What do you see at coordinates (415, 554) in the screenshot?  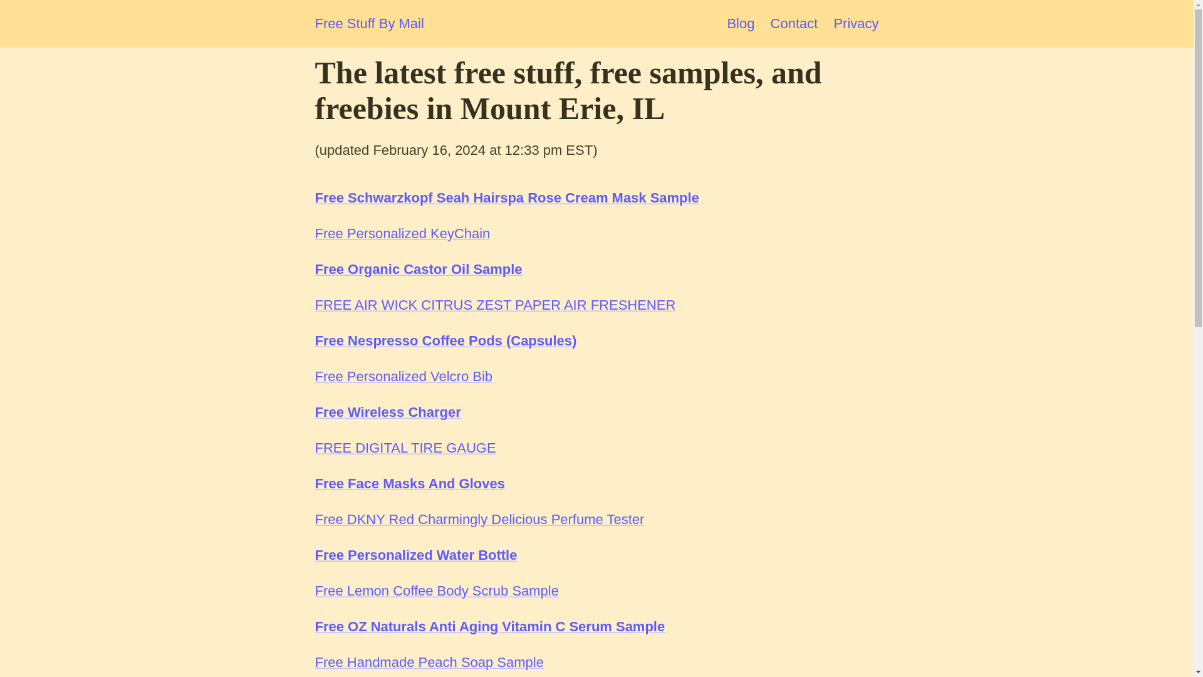 I see `Free Personalized Water Bottle` at bounding box center [415, 554].